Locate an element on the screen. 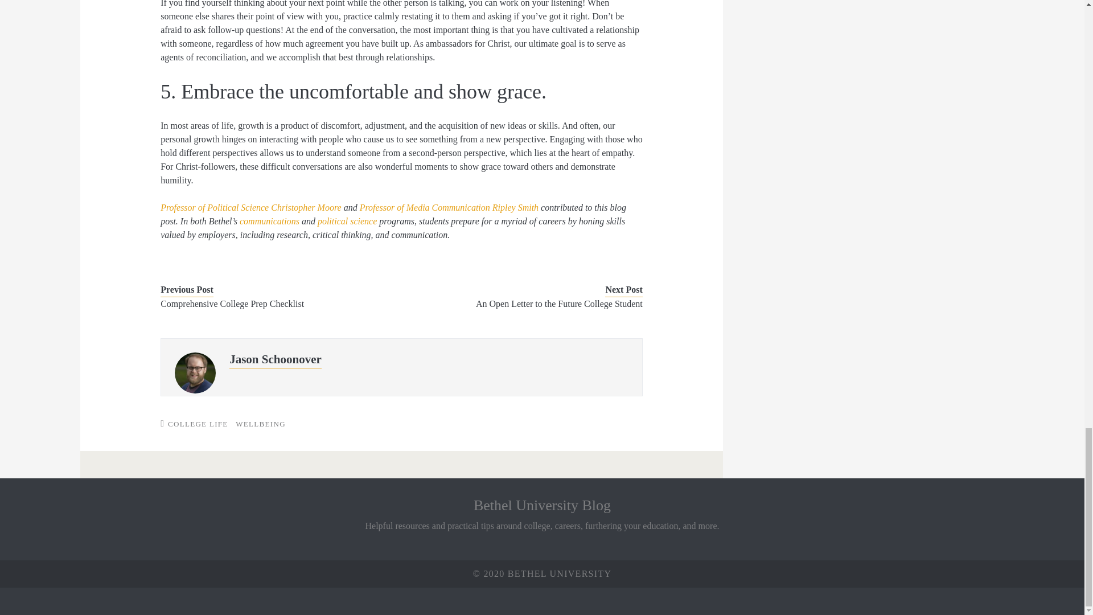 The height and width of the screenshot is (615, 1093). An Open Letter to the Future College Student is located at coordinates (532, 304).